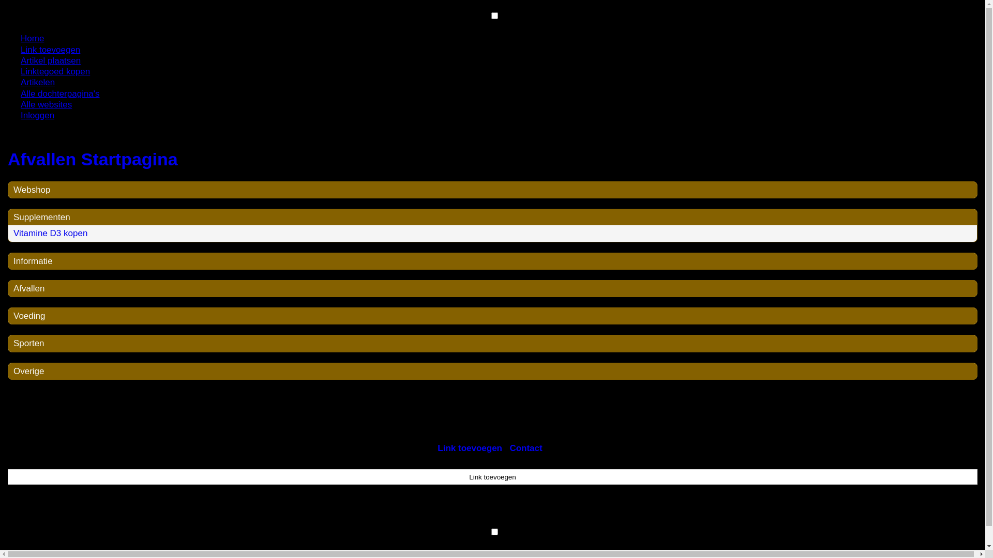 The image size is (993, 558). I want to click on Link toevoegen, so click(470, 448).